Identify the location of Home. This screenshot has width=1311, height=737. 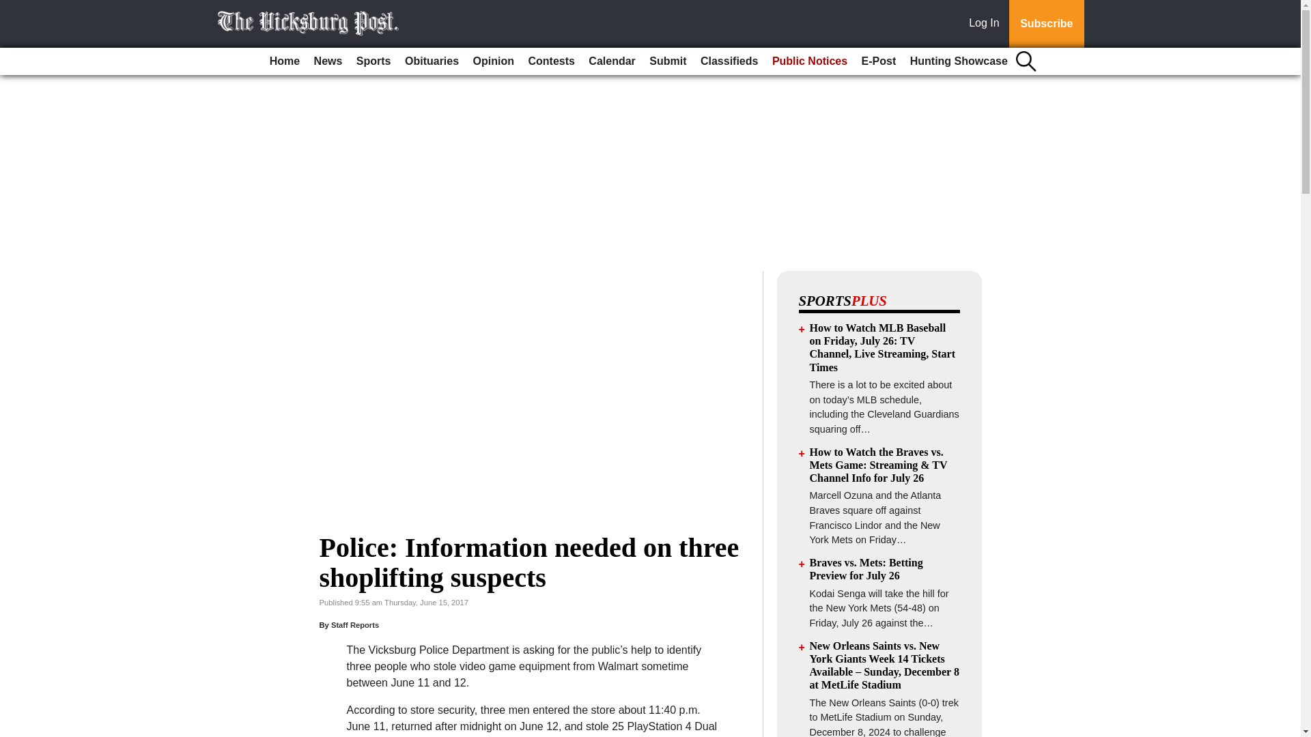
(285, 61).